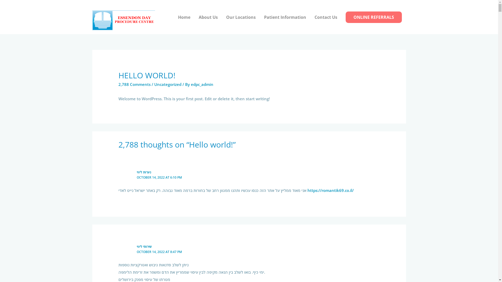  I want to click on About Us, so click(208, 17).